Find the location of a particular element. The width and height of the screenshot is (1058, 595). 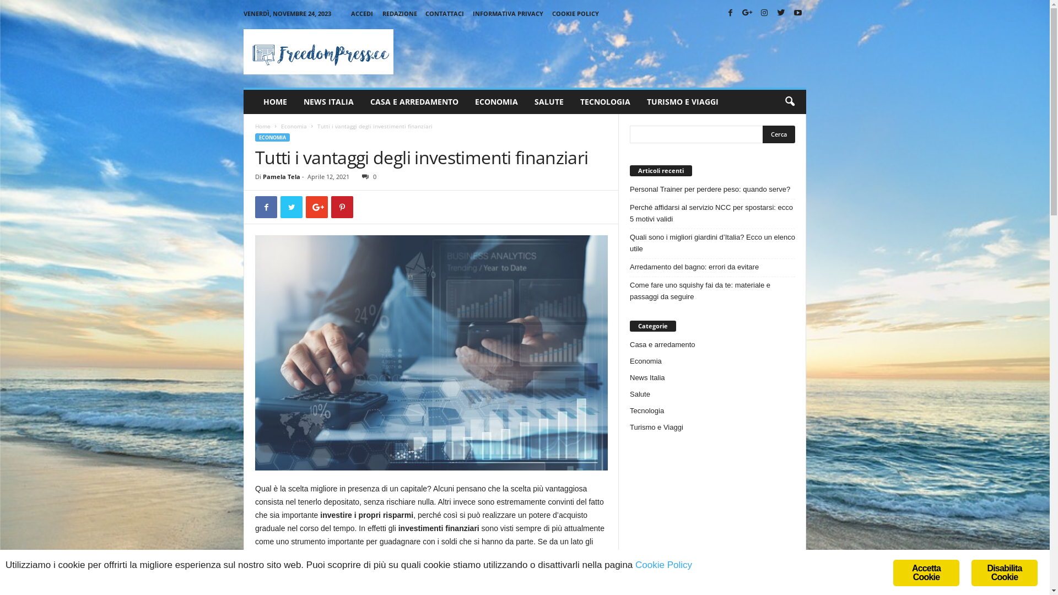

Economia is located at coordinates (294, 126).